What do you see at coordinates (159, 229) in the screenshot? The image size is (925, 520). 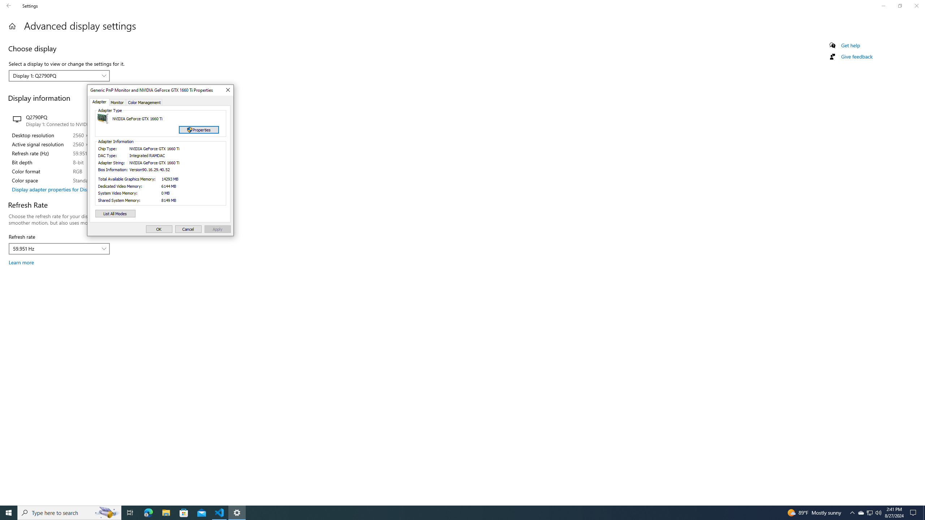 I see `OK` at bounding box center [159, 229].